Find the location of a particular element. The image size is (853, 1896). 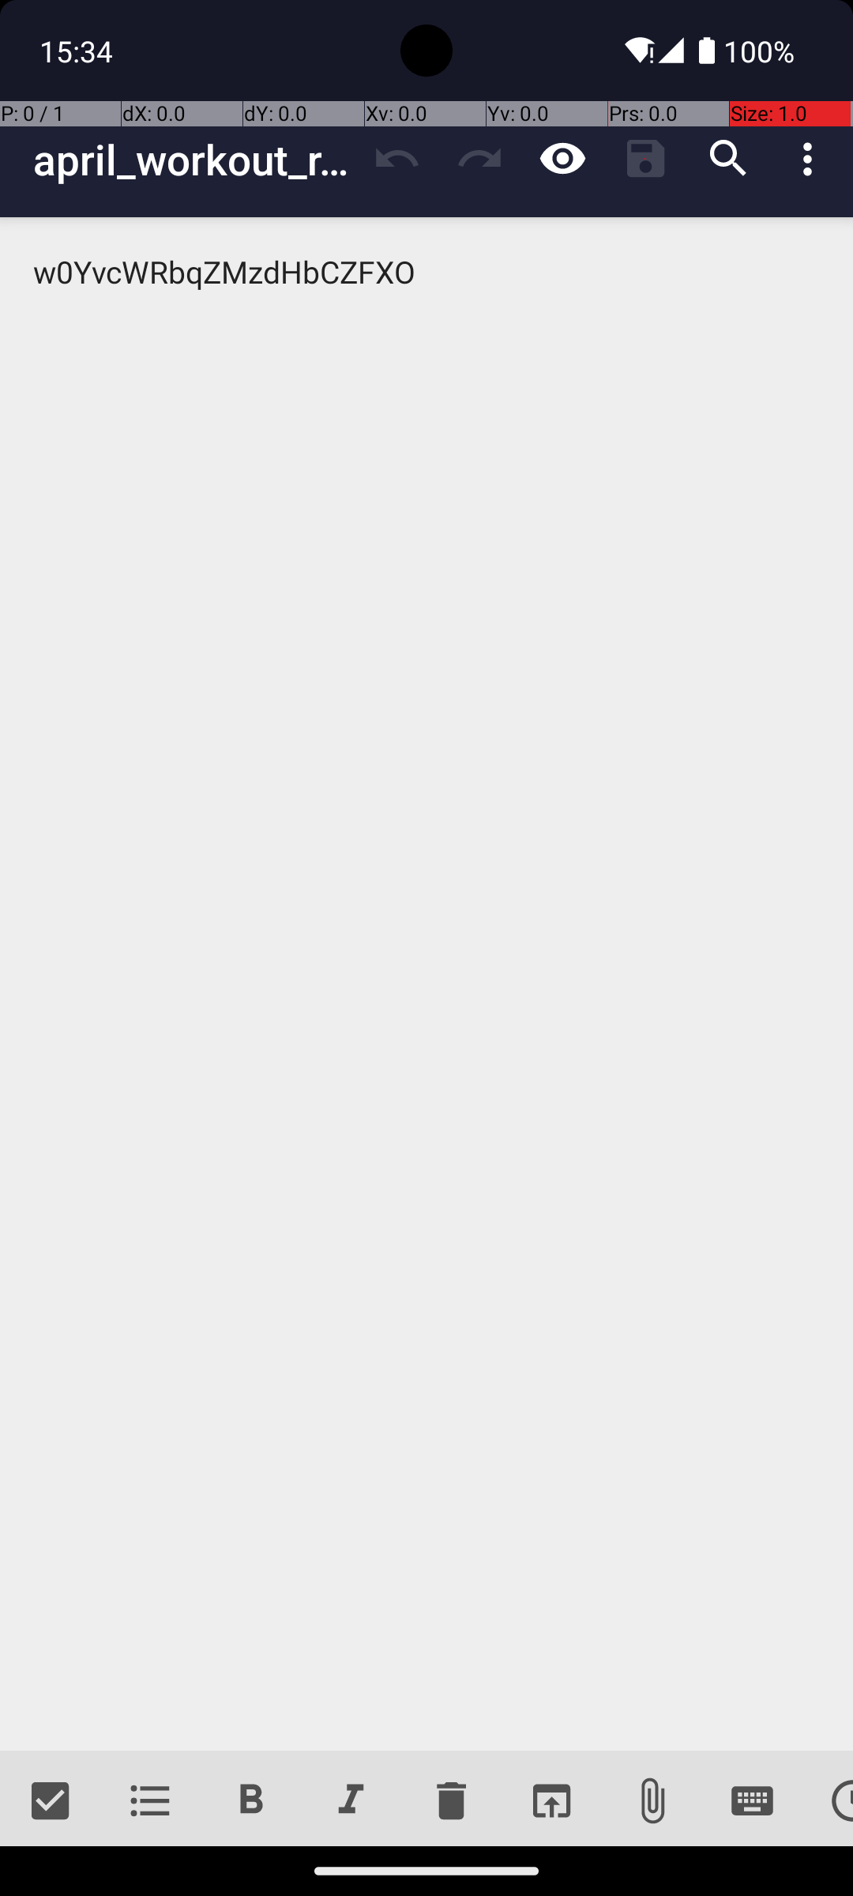

april_workout_routine_backup is located at coordinates (194, 160).